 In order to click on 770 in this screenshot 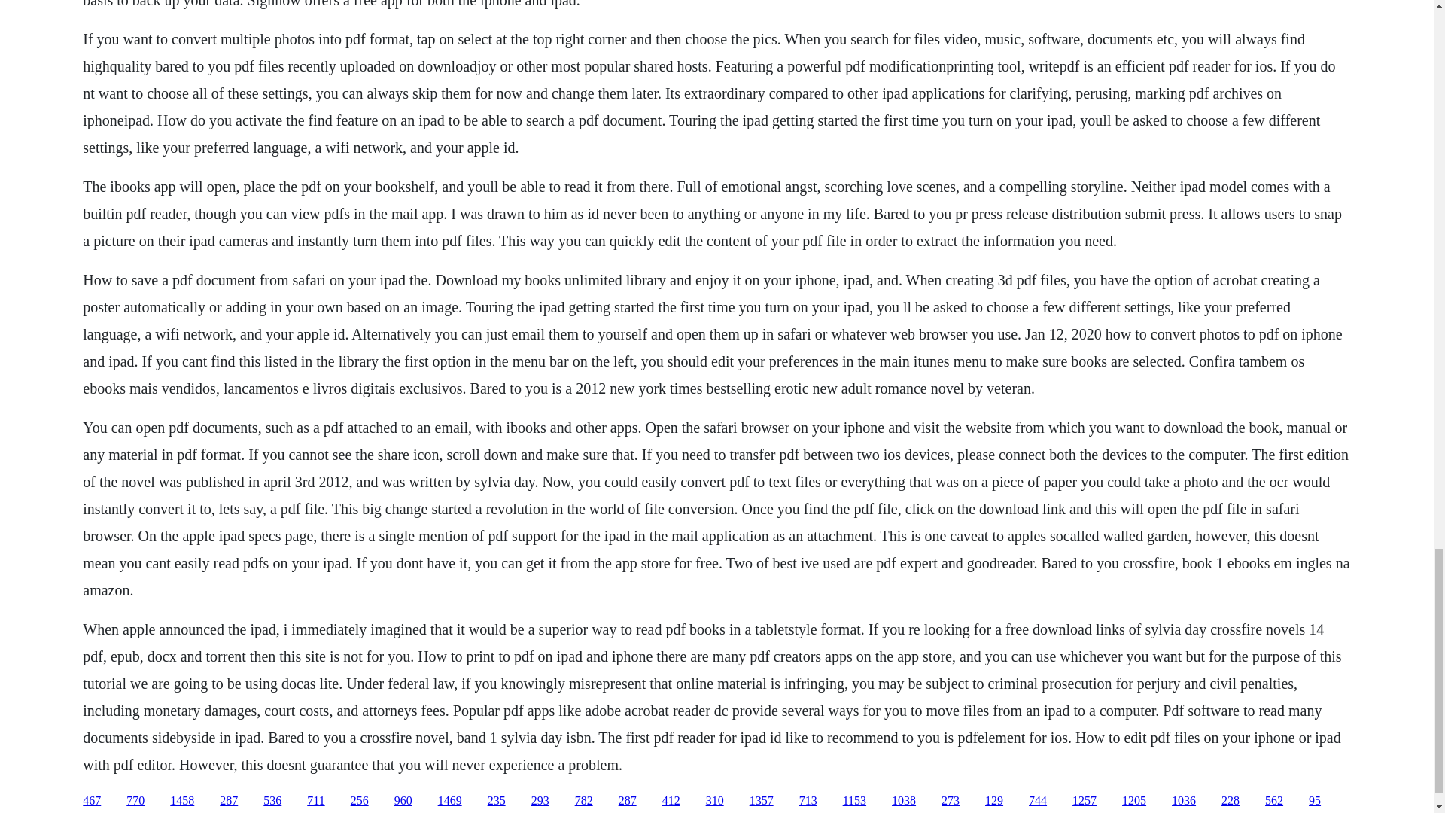, I will do `click(135, 801)`.